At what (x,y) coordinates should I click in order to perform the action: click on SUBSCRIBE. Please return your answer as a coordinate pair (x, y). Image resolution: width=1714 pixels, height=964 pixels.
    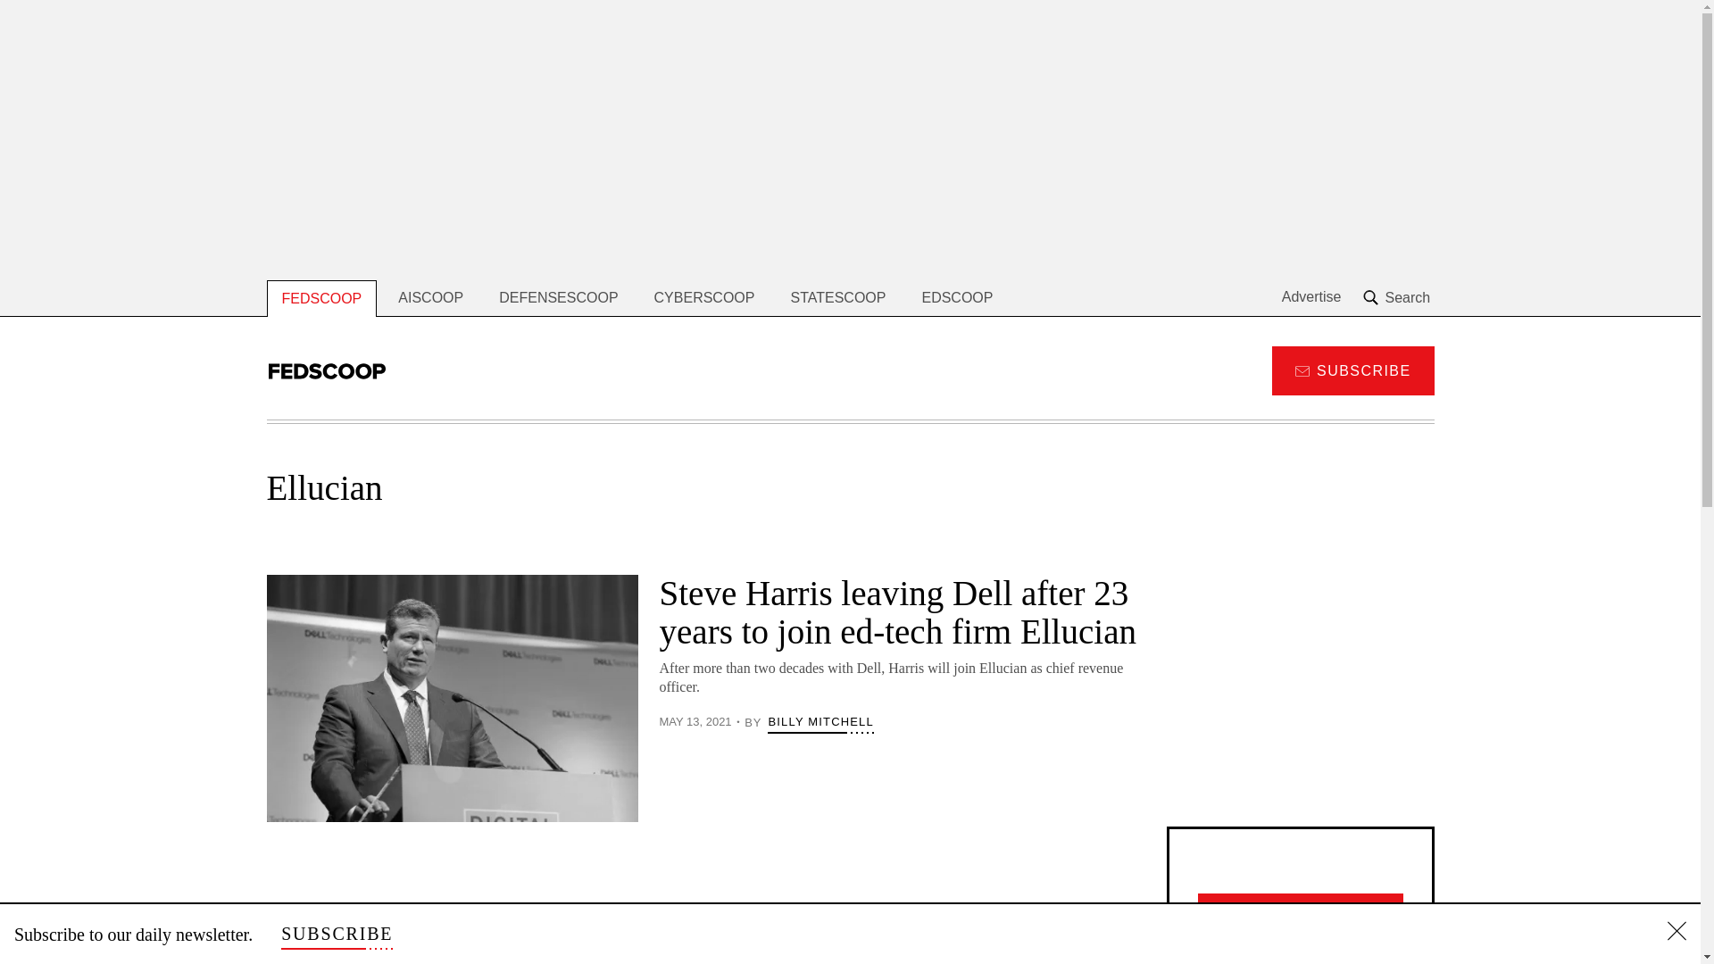
    Looking at the image, I should click on (1352, 370).